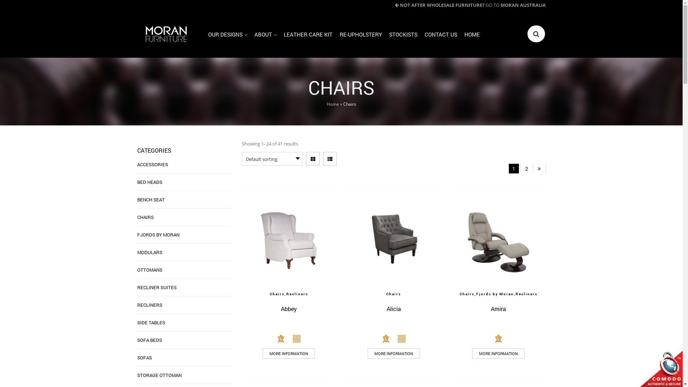 The image size is (688, 387). Describe the element at coordinates (149, 340) in the screenshot. I see `SOFA BEDS` at that location.